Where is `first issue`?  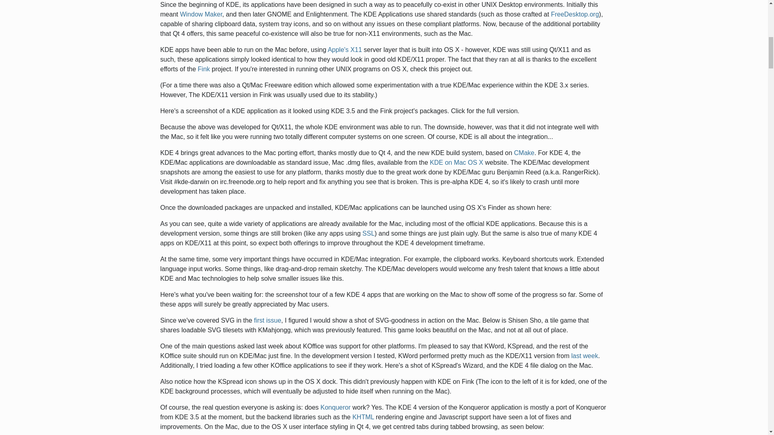
first issue is located at coordinates (268, 320).